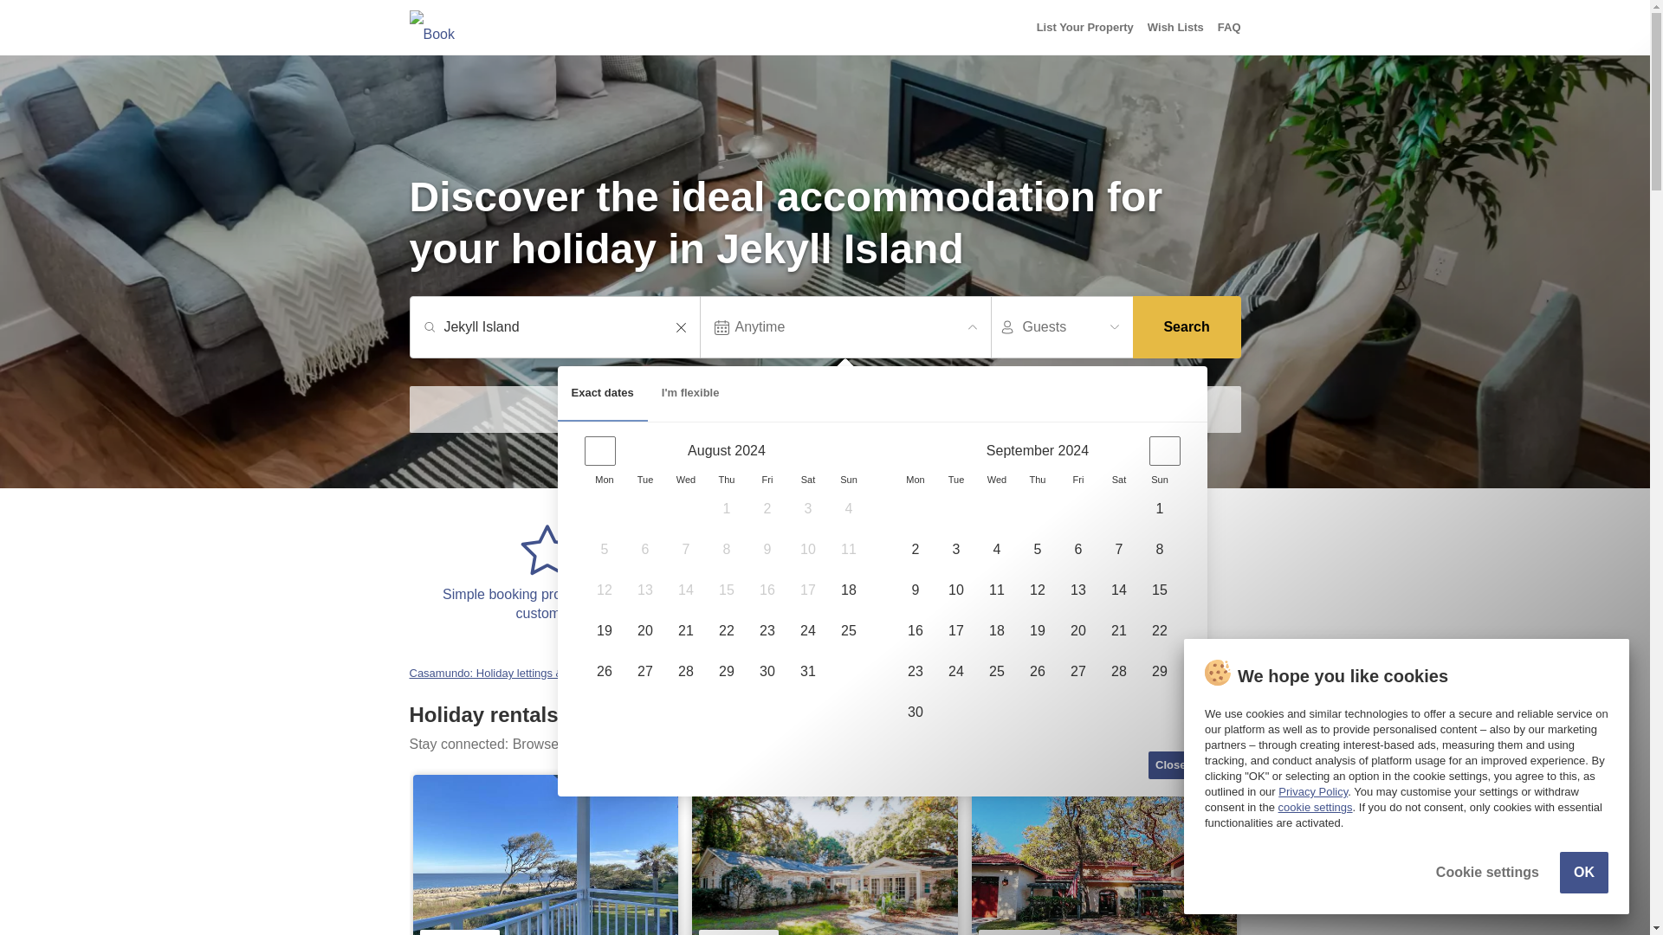 The height and width of the screenshot is (935, 1663). Describe the element at coordinates (726, 480) in the screenshot. I see `Thu` at that location.